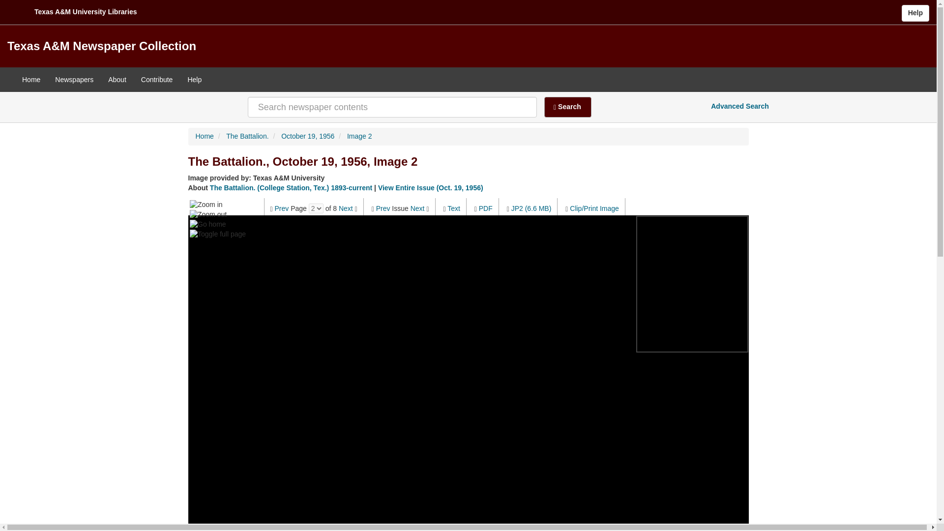 This screenshot has width=944, height=531. What do you see at coordinates (486, 208) in the screenshot?
I see `PDF` at bounding box center [486, 208].